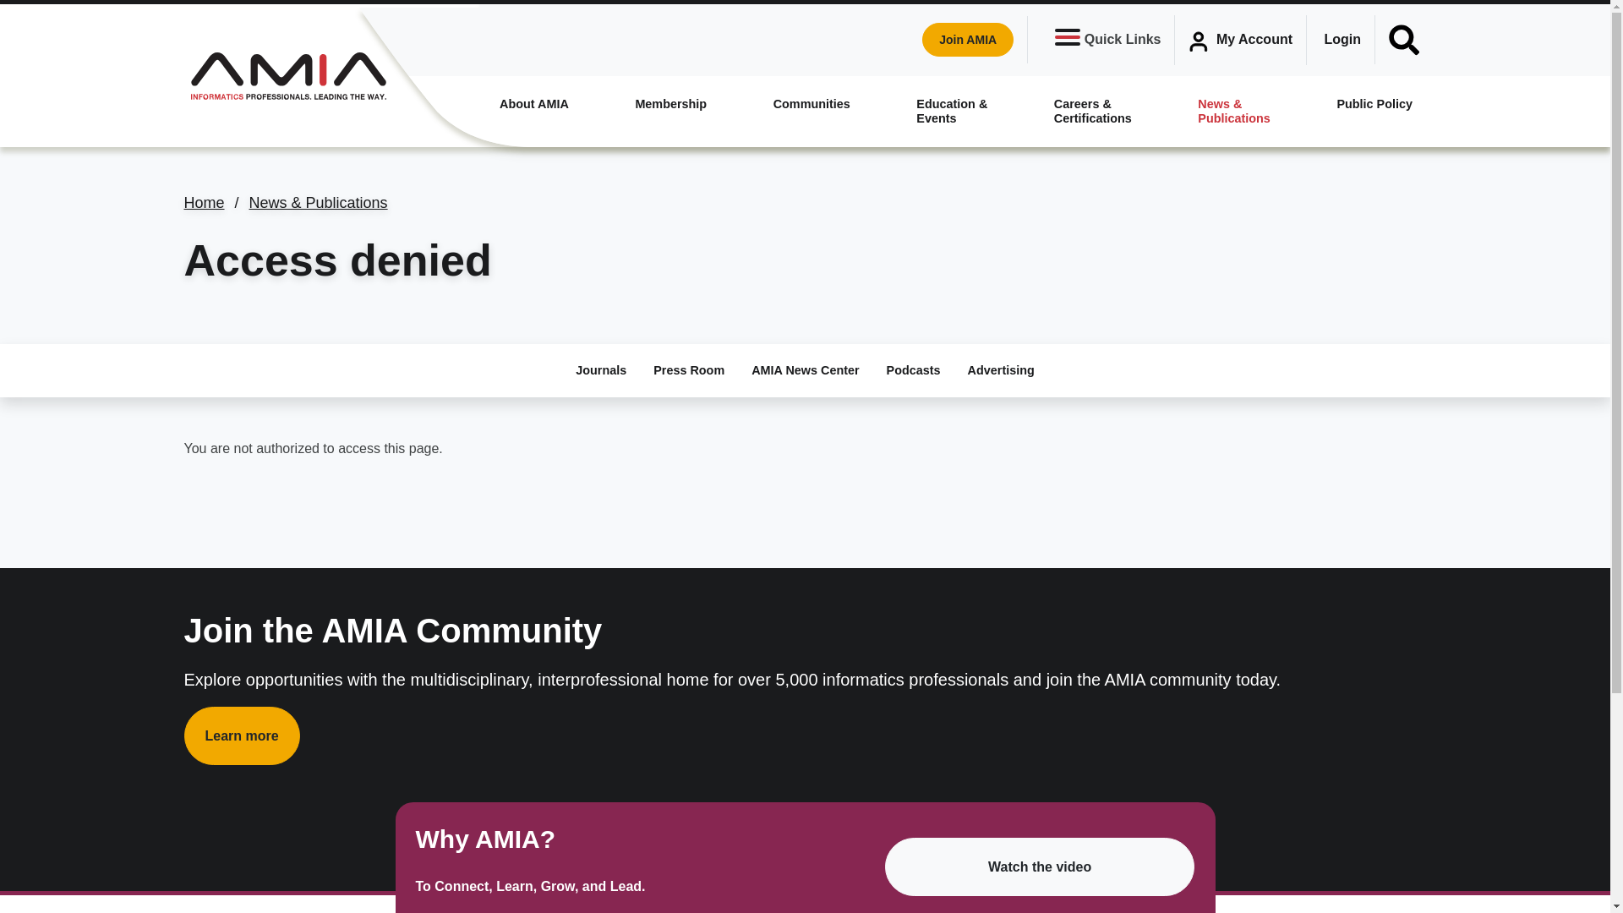 The height and width of the screenshot is (913, 1623). Describe the element at coordinates (1241, 40) in the screenshot. I see `My Account` at that location.